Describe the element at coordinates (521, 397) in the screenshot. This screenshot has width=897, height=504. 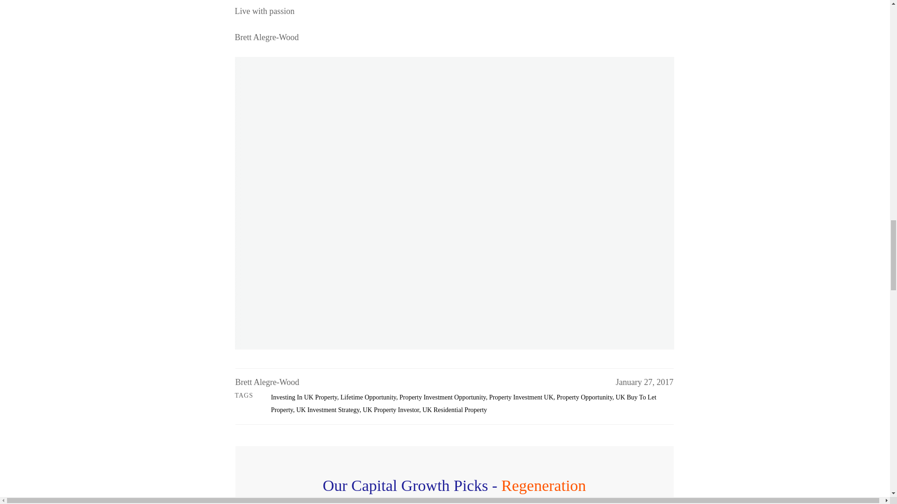
I see `Property Investment UK` at that location.